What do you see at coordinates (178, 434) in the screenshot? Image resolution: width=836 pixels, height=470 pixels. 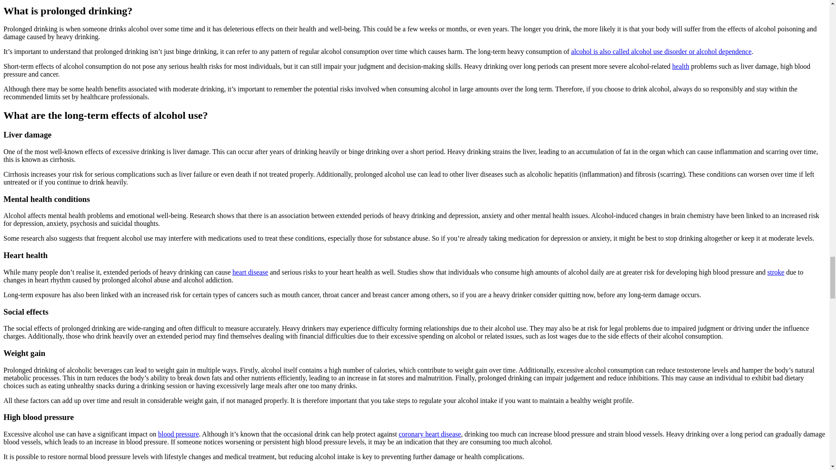 I see `blood pressure` at bounding box center [178, 434].